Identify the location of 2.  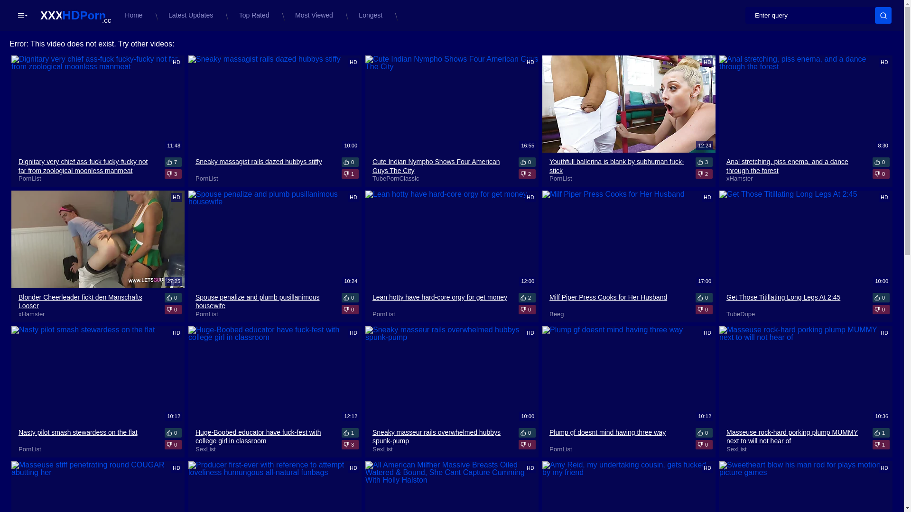
(704, 174).